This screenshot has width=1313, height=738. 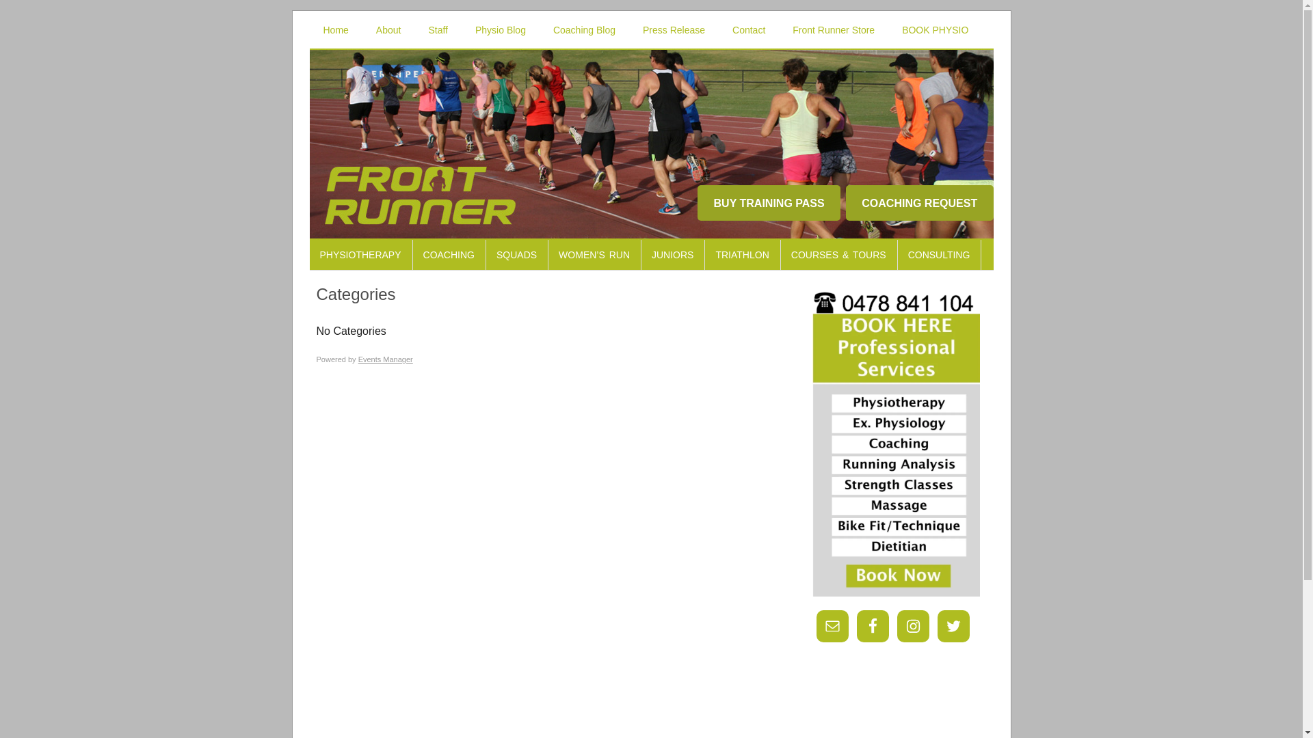 I want to click on COACHING REQUEST, so click(x=920, y=203).